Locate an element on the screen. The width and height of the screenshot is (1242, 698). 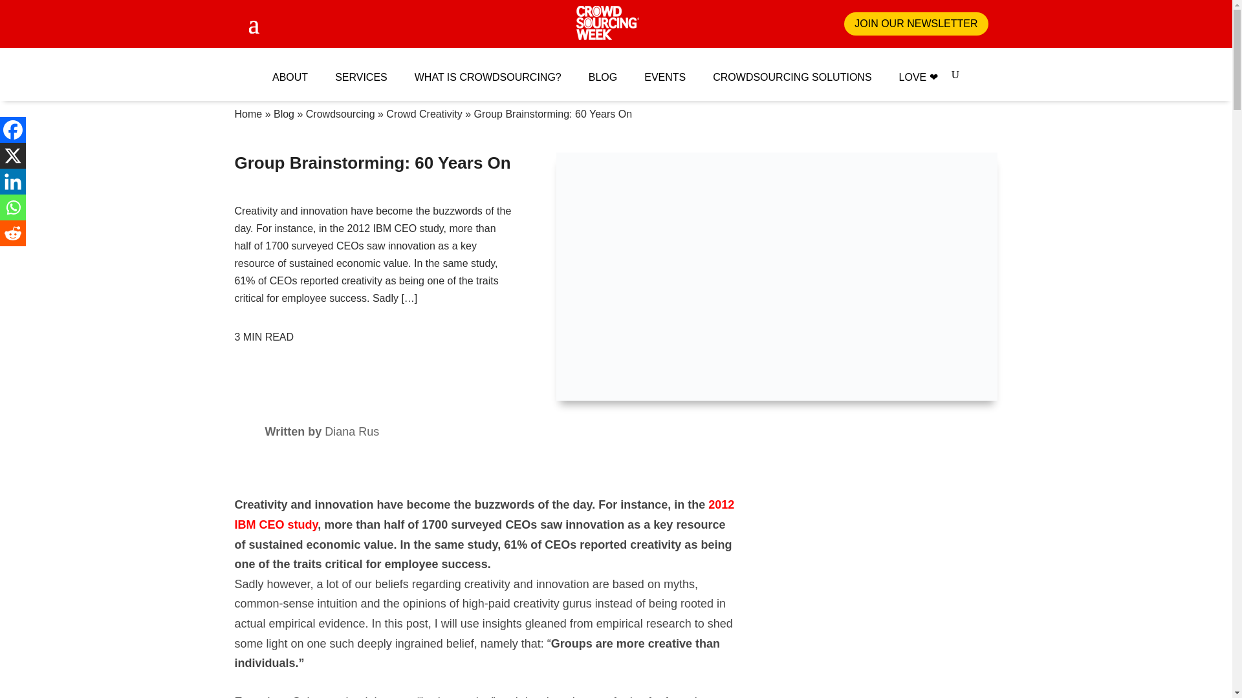
Blog is located at coordinates (283, 114).